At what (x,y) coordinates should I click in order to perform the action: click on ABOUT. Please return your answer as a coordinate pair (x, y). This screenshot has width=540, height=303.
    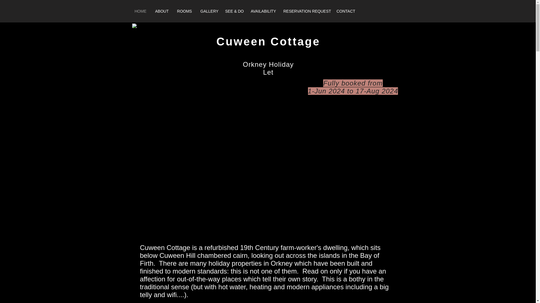
    Looking at the image, I should click on (161, 11).